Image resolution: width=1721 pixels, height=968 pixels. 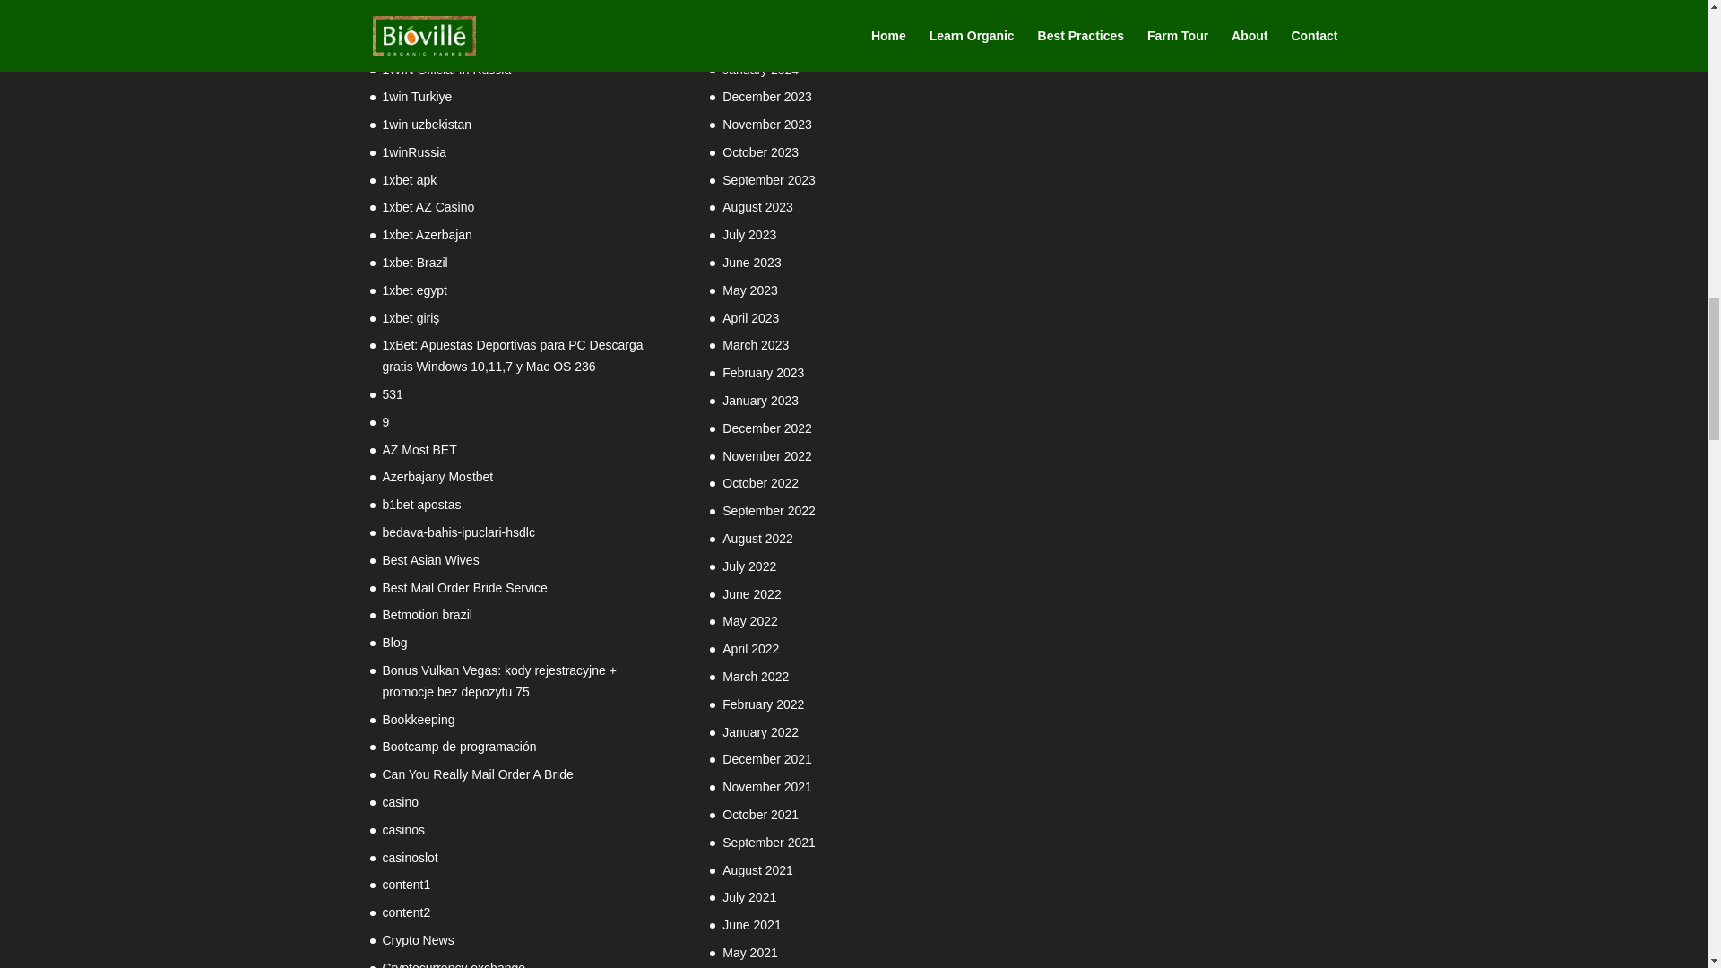 What do you see at coordinates (446, 70) in the screenshot?
I see `1WIN Official In Russia` at bounding box center [446, 70].